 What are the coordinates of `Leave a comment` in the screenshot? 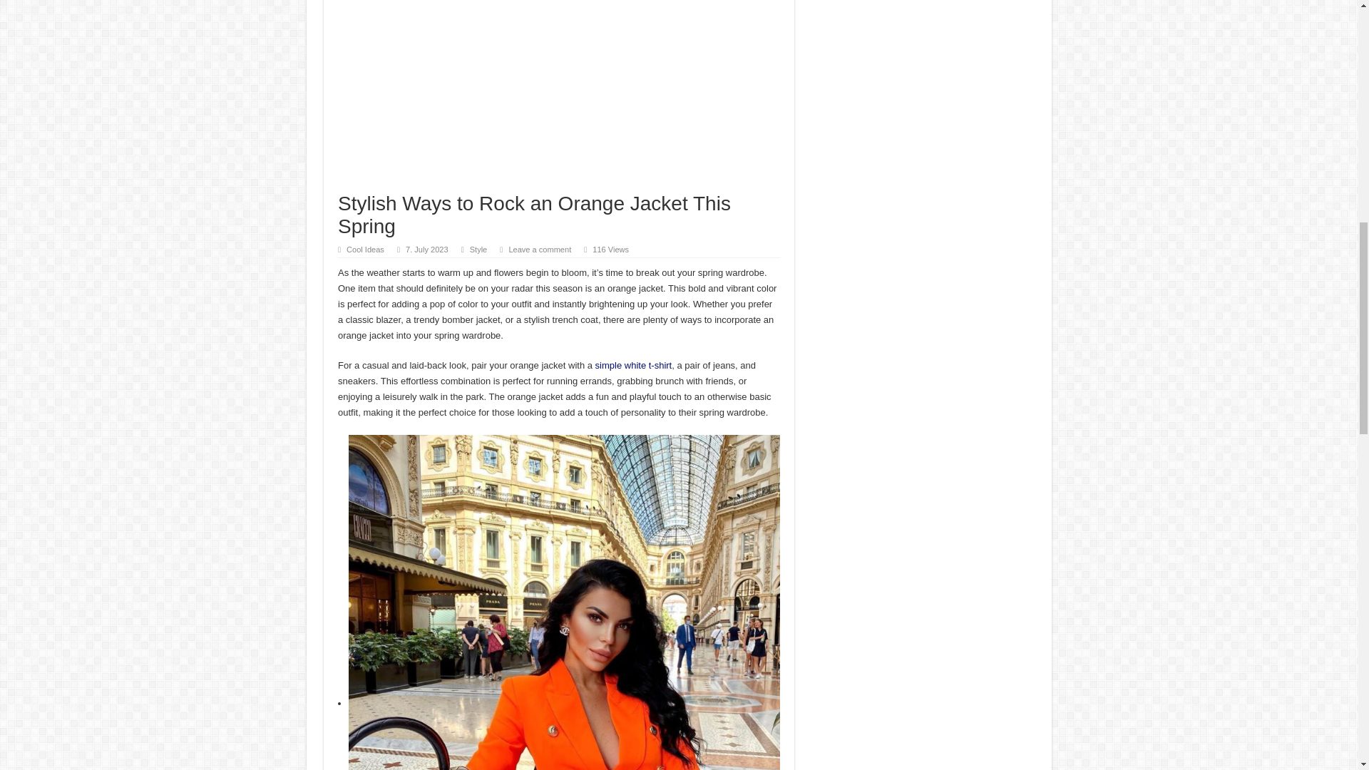 It's located at (539, 250).